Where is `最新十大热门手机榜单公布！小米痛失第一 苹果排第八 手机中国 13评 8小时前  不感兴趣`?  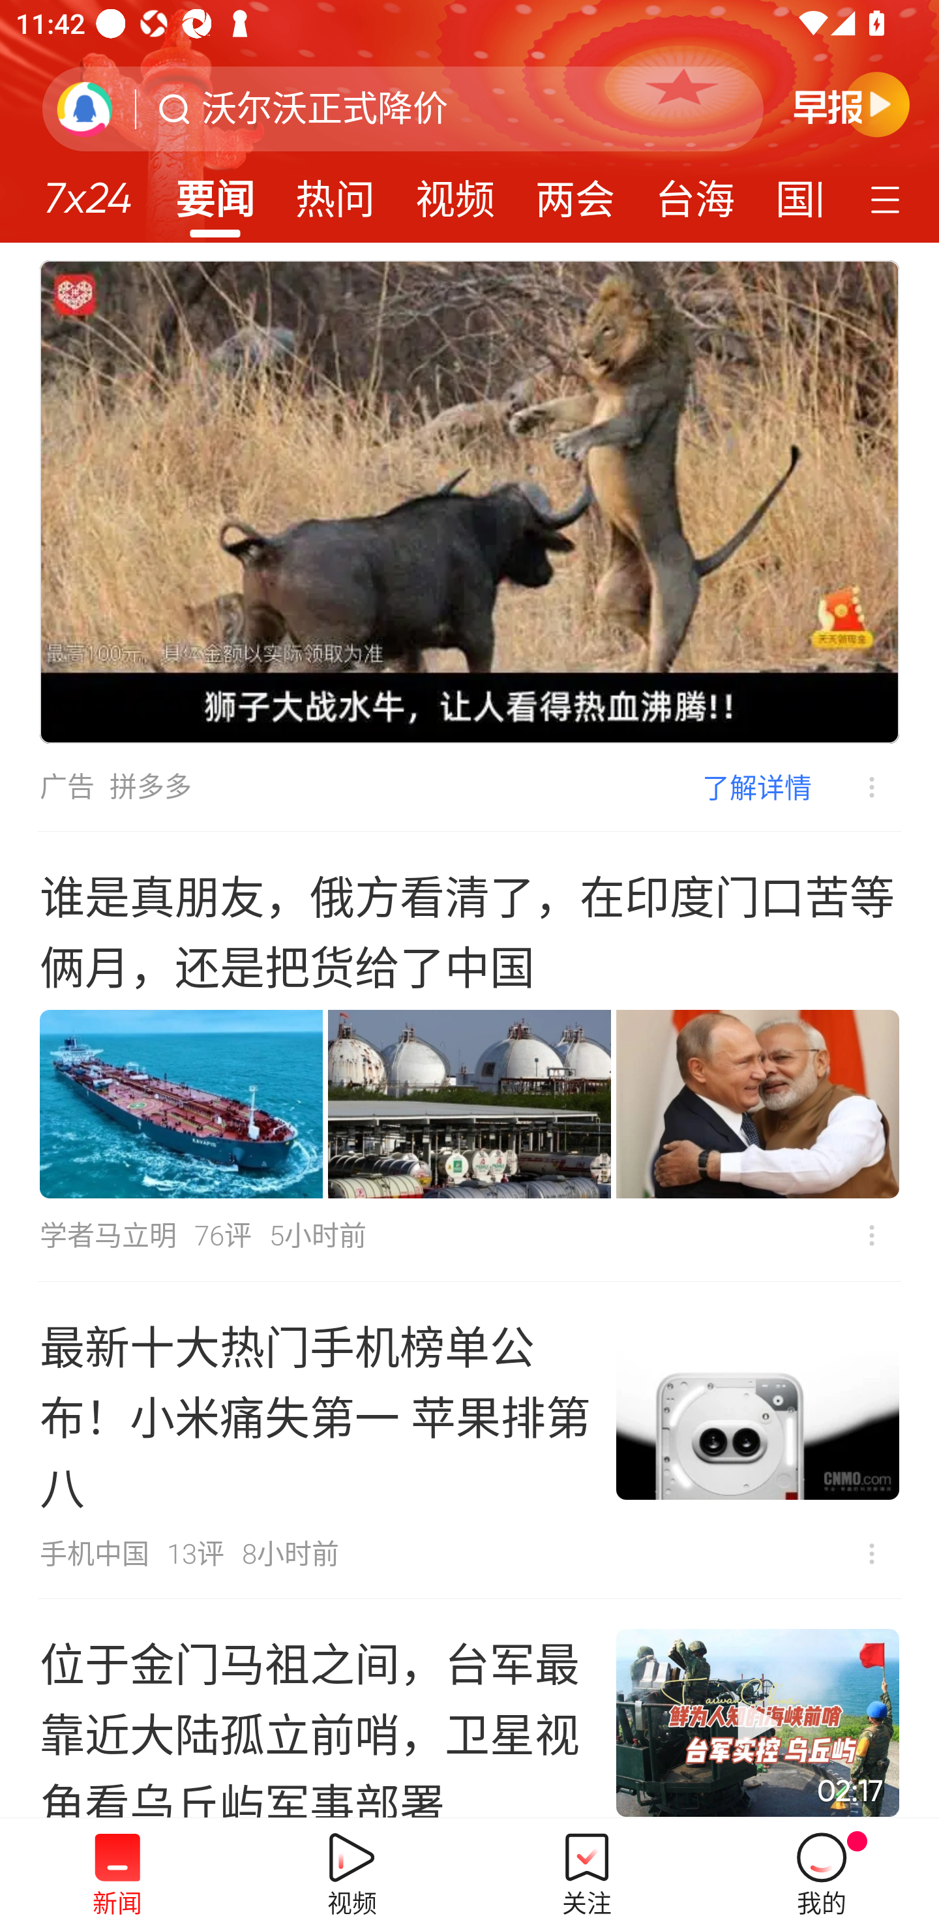
最新十大热门手机榜单公布！小米痛失第一 苹果排第八 手机中国 13评 8小时前  不感兴趣 is located at coordinates (469, 1440).